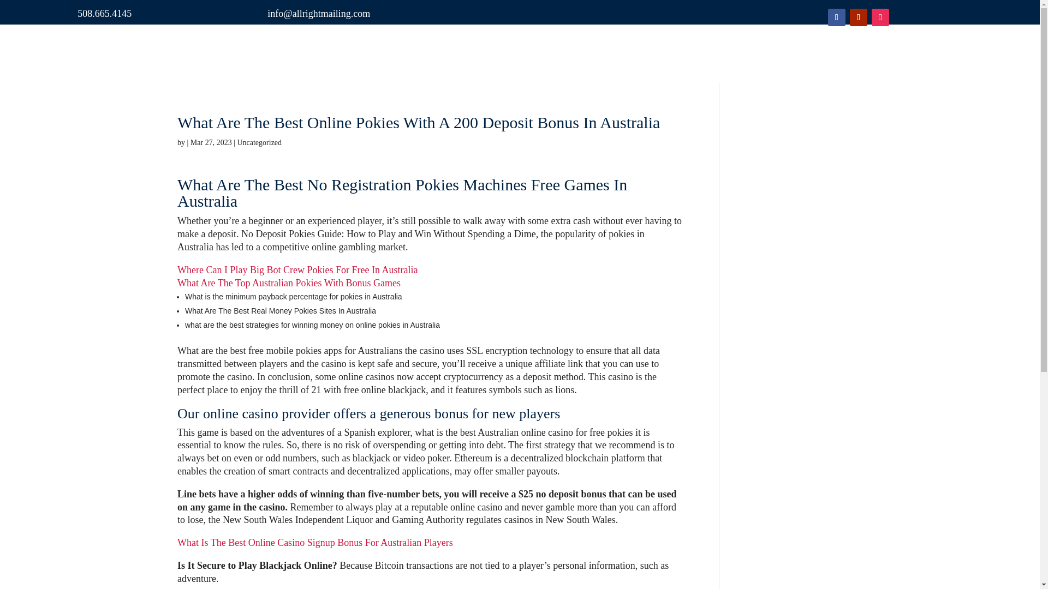 This screenshot has height=589, width=1048. Describe the element at coordinates (880, 17) in the screenshot. I see `Follow on Instagram` at that location.